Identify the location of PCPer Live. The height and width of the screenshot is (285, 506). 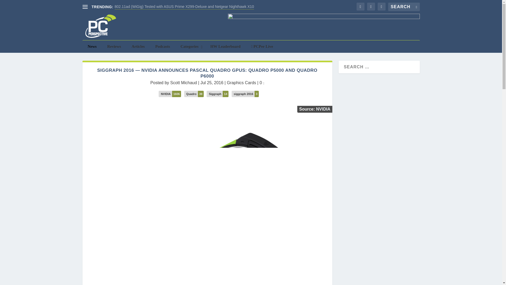
(262, 46).